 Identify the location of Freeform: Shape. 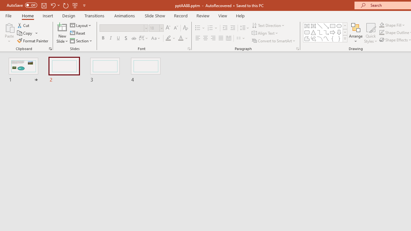
(307, 38).